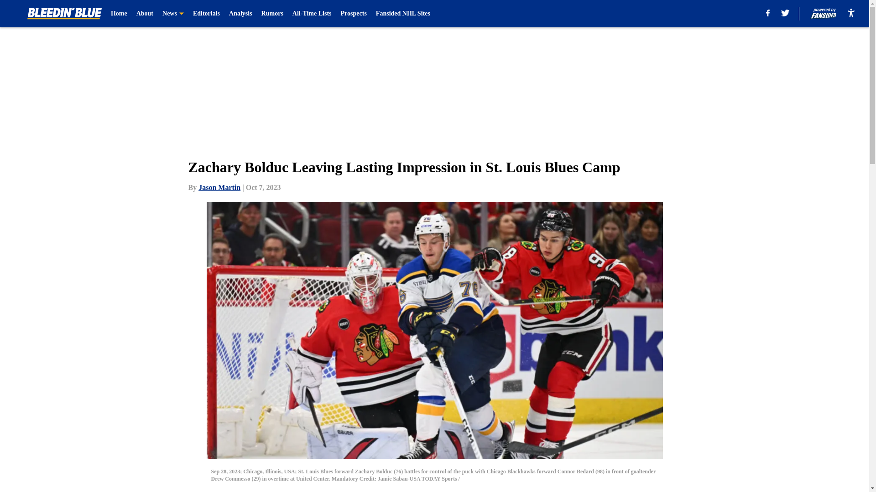  Describe the element at coordinates (312, 14) in the screenshot. I see `All-Time Lists` at that location.